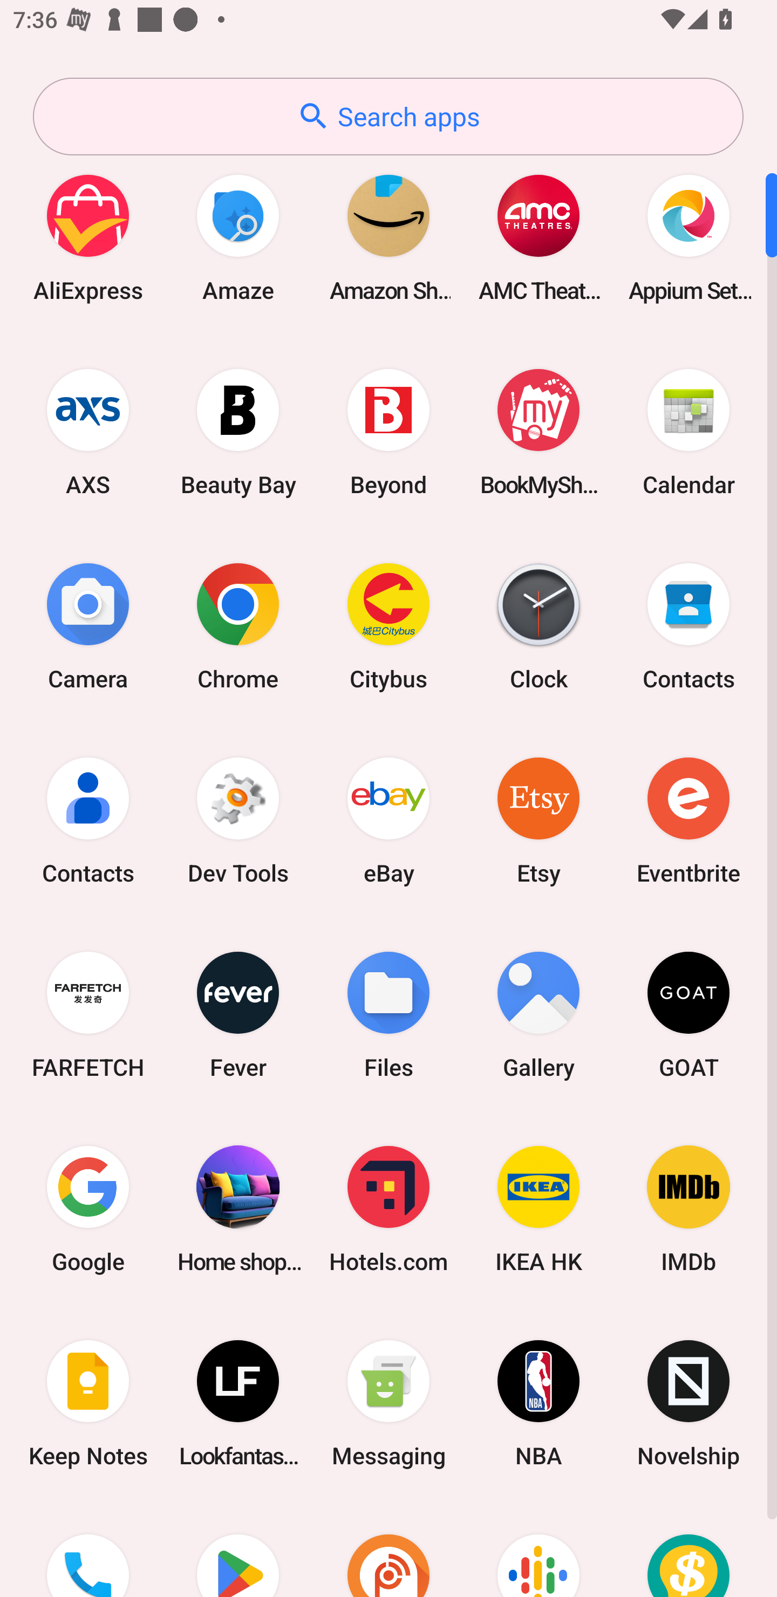 This screenshot has height=1597, width=777. I want to click on Citybus, so click(388, 626).